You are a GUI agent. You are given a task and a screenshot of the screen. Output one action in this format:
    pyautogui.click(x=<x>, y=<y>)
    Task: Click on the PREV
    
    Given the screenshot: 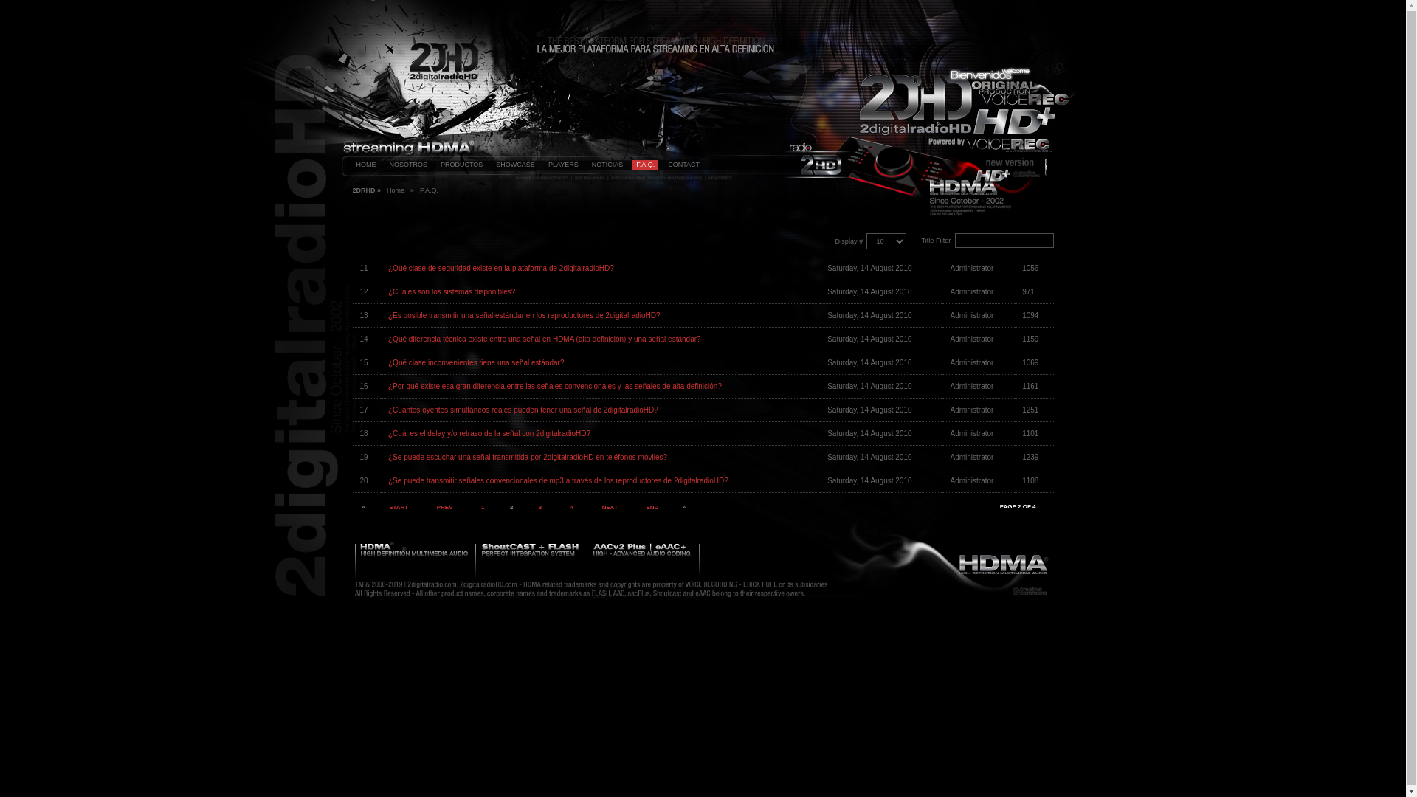 What is the action you would take?
    pyautogui.click(x=445, y=508)
    